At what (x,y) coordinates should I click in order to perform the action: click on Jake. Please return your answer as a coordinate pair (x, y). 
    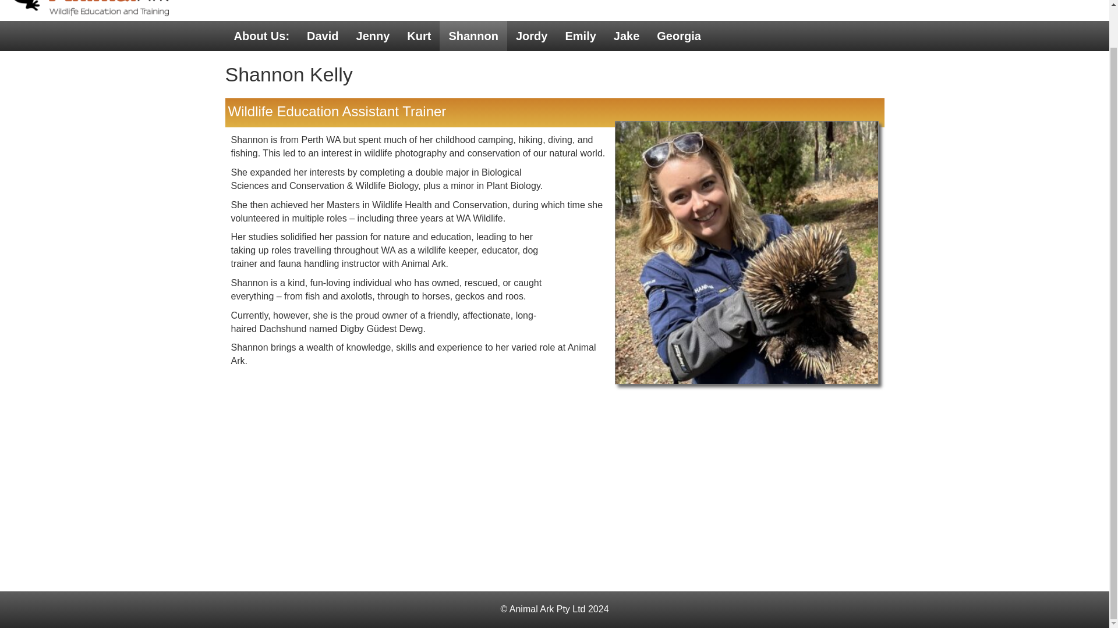
    Looking at the image, I should click on (627, 35).